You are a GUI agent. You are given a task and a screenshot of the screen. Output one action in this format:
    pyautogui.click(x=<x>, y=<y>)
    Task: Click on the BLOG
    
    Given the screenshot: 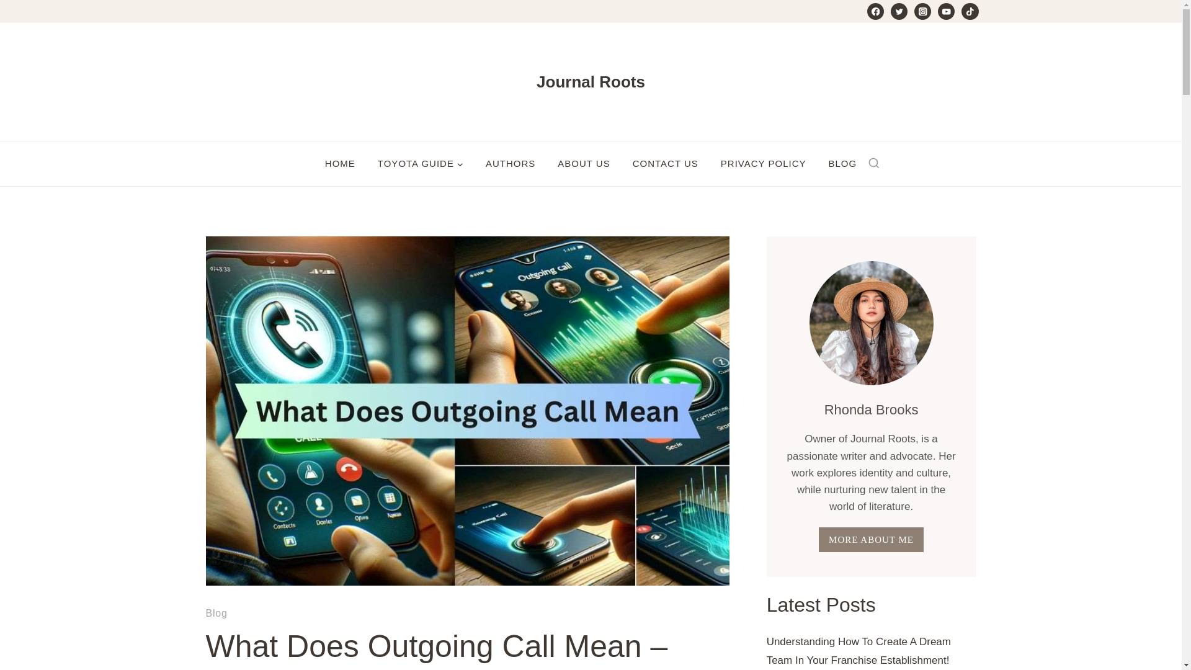 What is the action you would take?
    pyautogui.click(x=842, y=164)
    